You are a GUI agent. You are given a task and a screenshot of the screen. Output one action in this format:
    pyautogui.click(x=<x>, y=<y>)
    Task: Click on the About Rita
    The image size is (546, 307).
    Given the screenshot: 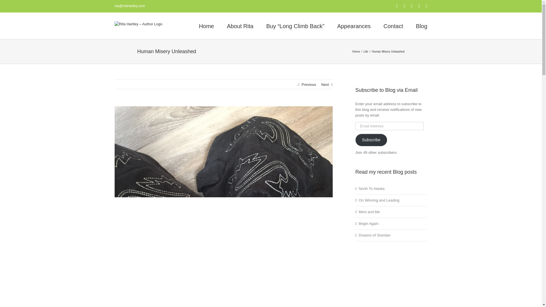 What is the action you would take?
    pyautogui.click(x=240, y=26)
    